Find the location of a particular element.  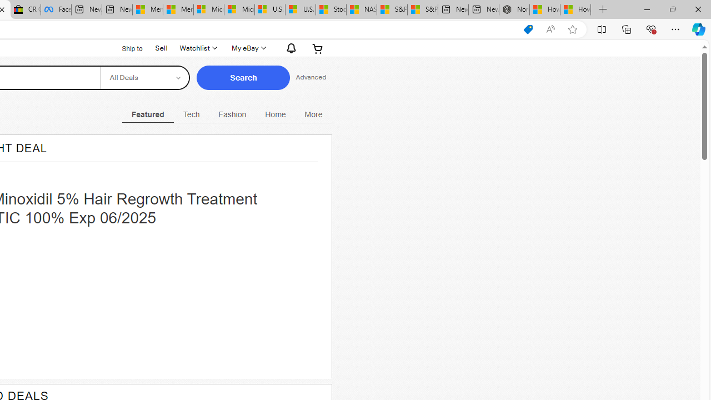

How to Use a Monitor With Your Closed Laptop is located at coordinates (575, 10).